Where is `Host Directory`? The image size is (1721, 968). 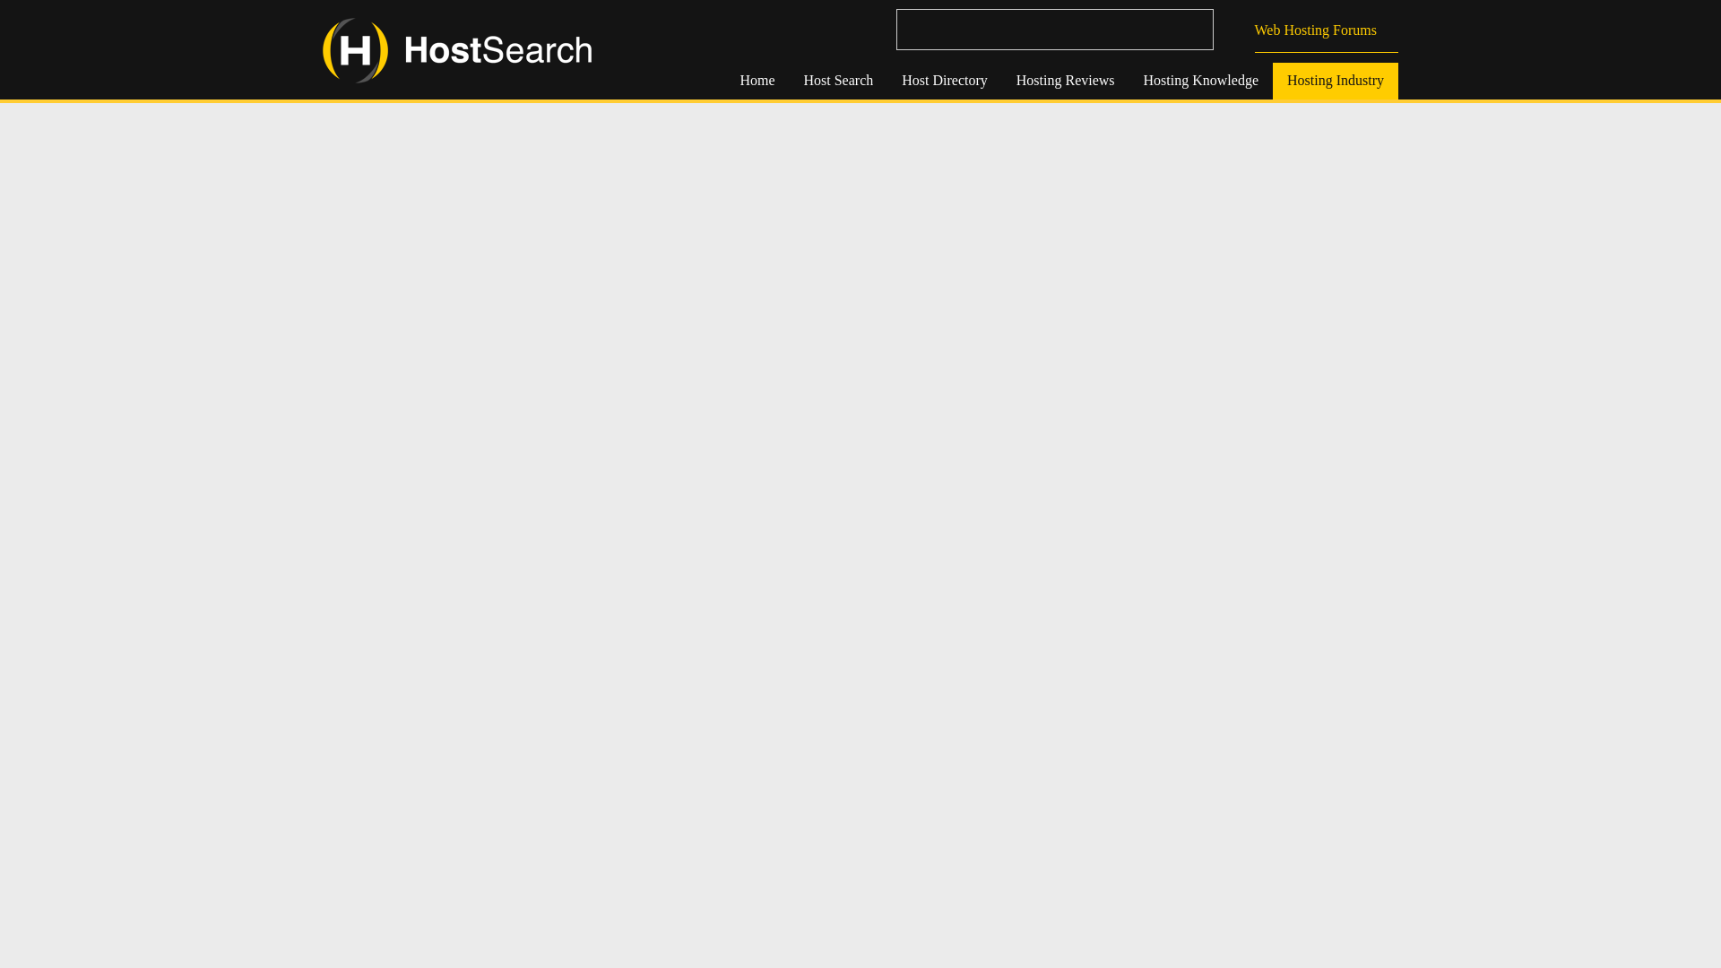
Host Directory is located at coordinates (945, 81).